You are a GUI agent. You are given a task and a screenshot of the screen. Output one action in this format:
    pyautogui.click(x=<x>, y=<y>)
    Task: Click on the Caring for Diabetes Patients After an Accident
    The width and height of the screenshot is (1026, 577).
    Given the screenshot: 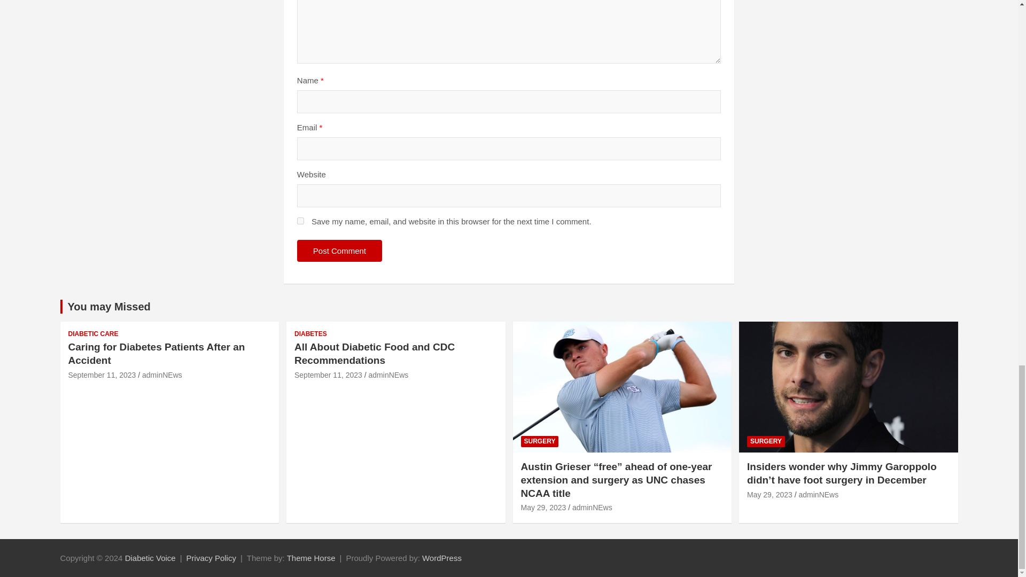 What is the action you would take?
    pyautogui.click(x=103, y=375)
    